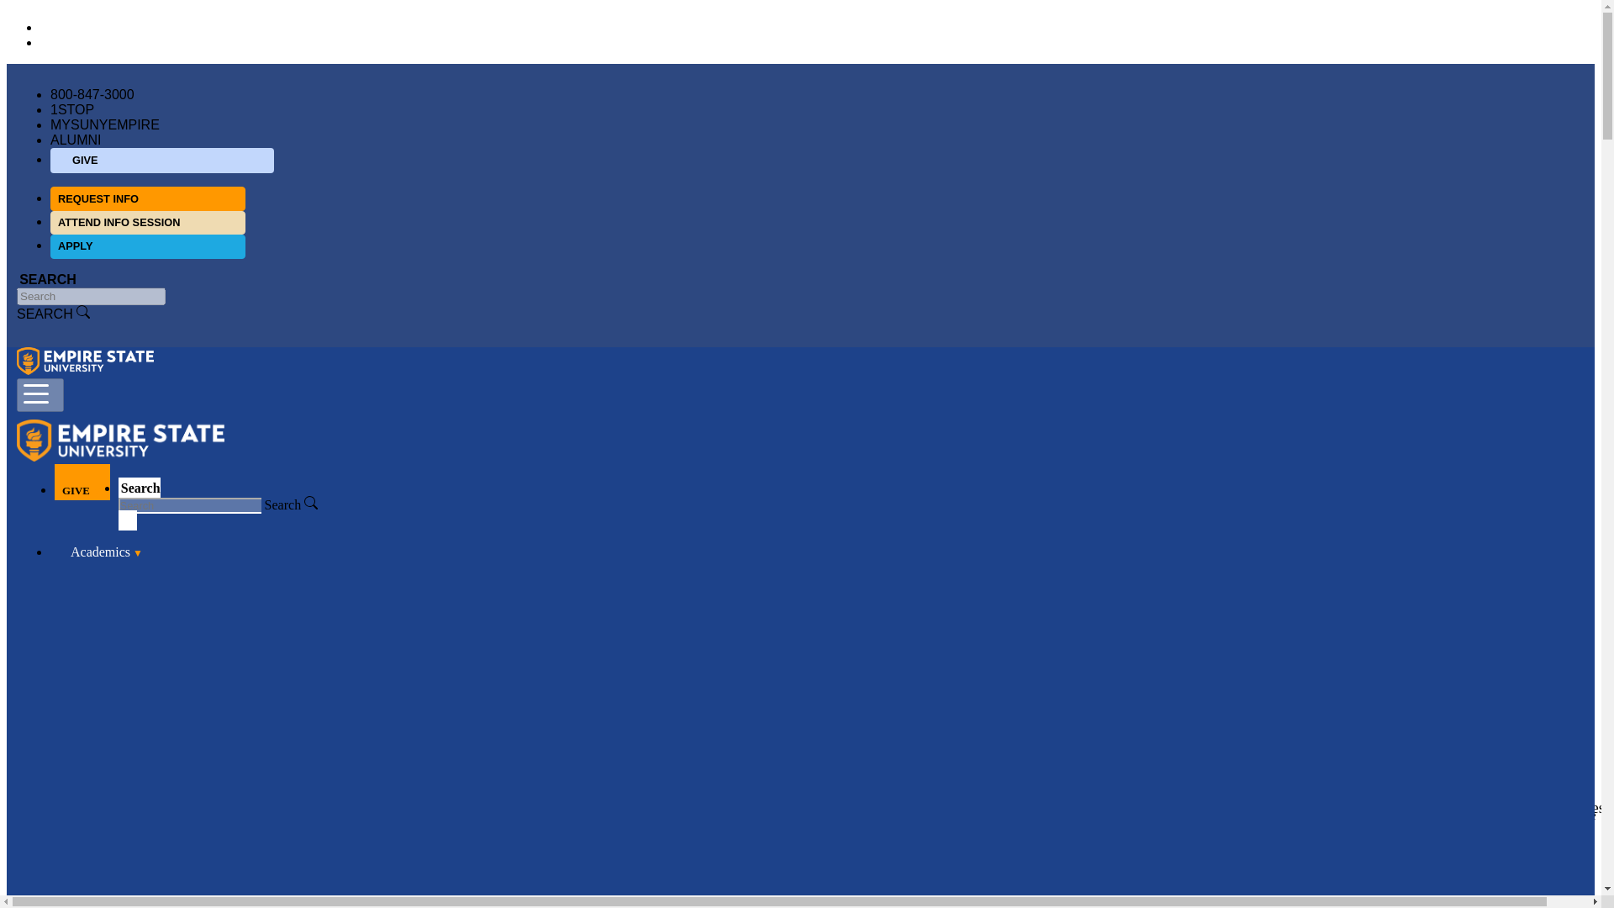 This screenshot has height=908, width=1614. Describe the element at coordinates (82, 482) in the screenshot. I see `GIVE` at that location.